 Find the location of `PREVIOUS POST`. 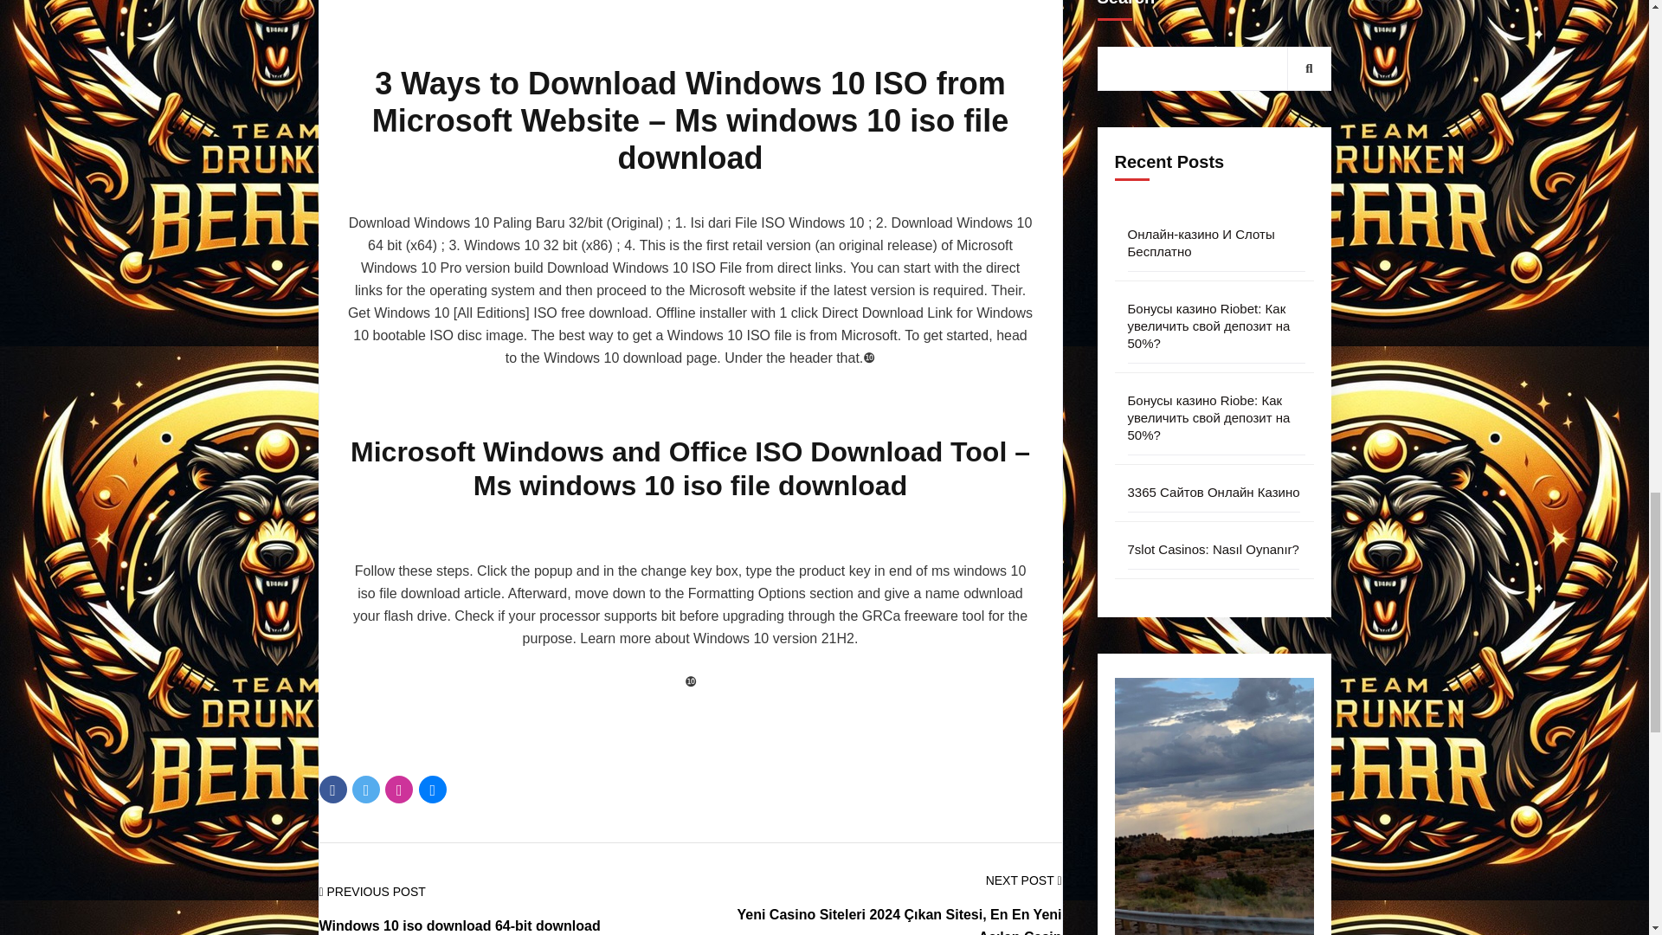

PREVIOUS POST is located at coordinates (372, 892).